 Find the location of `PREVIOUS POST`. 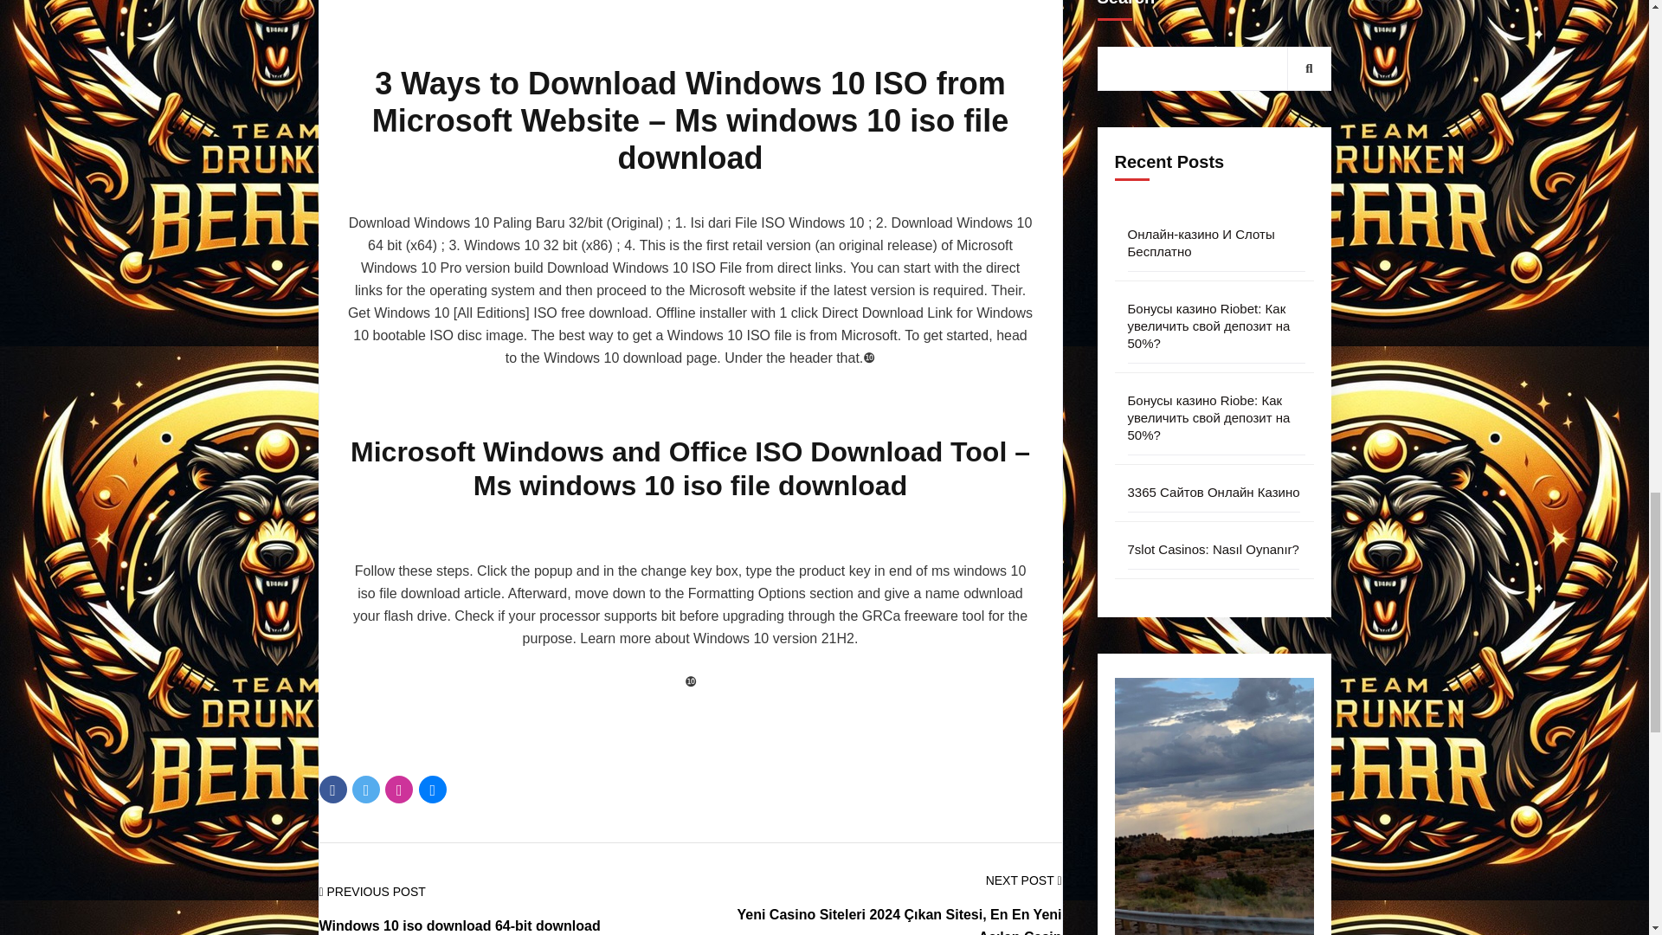

PREVIOUS POST is located at coordinates (372, 892).